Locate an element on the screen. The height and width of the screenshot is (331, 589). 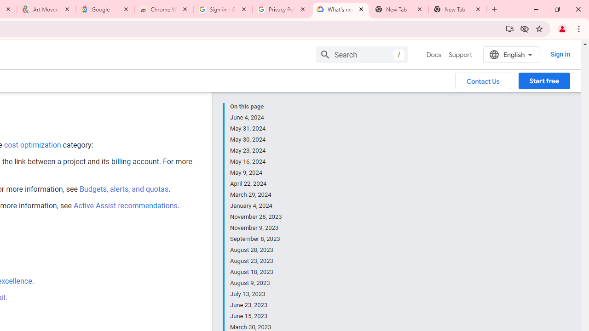
January 4, 2024 is located at coordinates (256, 206).